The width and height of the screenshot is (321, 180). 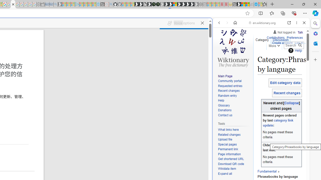 What do you see at coordinates (225, 115) in the screenshot?
I see `Contact us` at bounding box center [225, 115].